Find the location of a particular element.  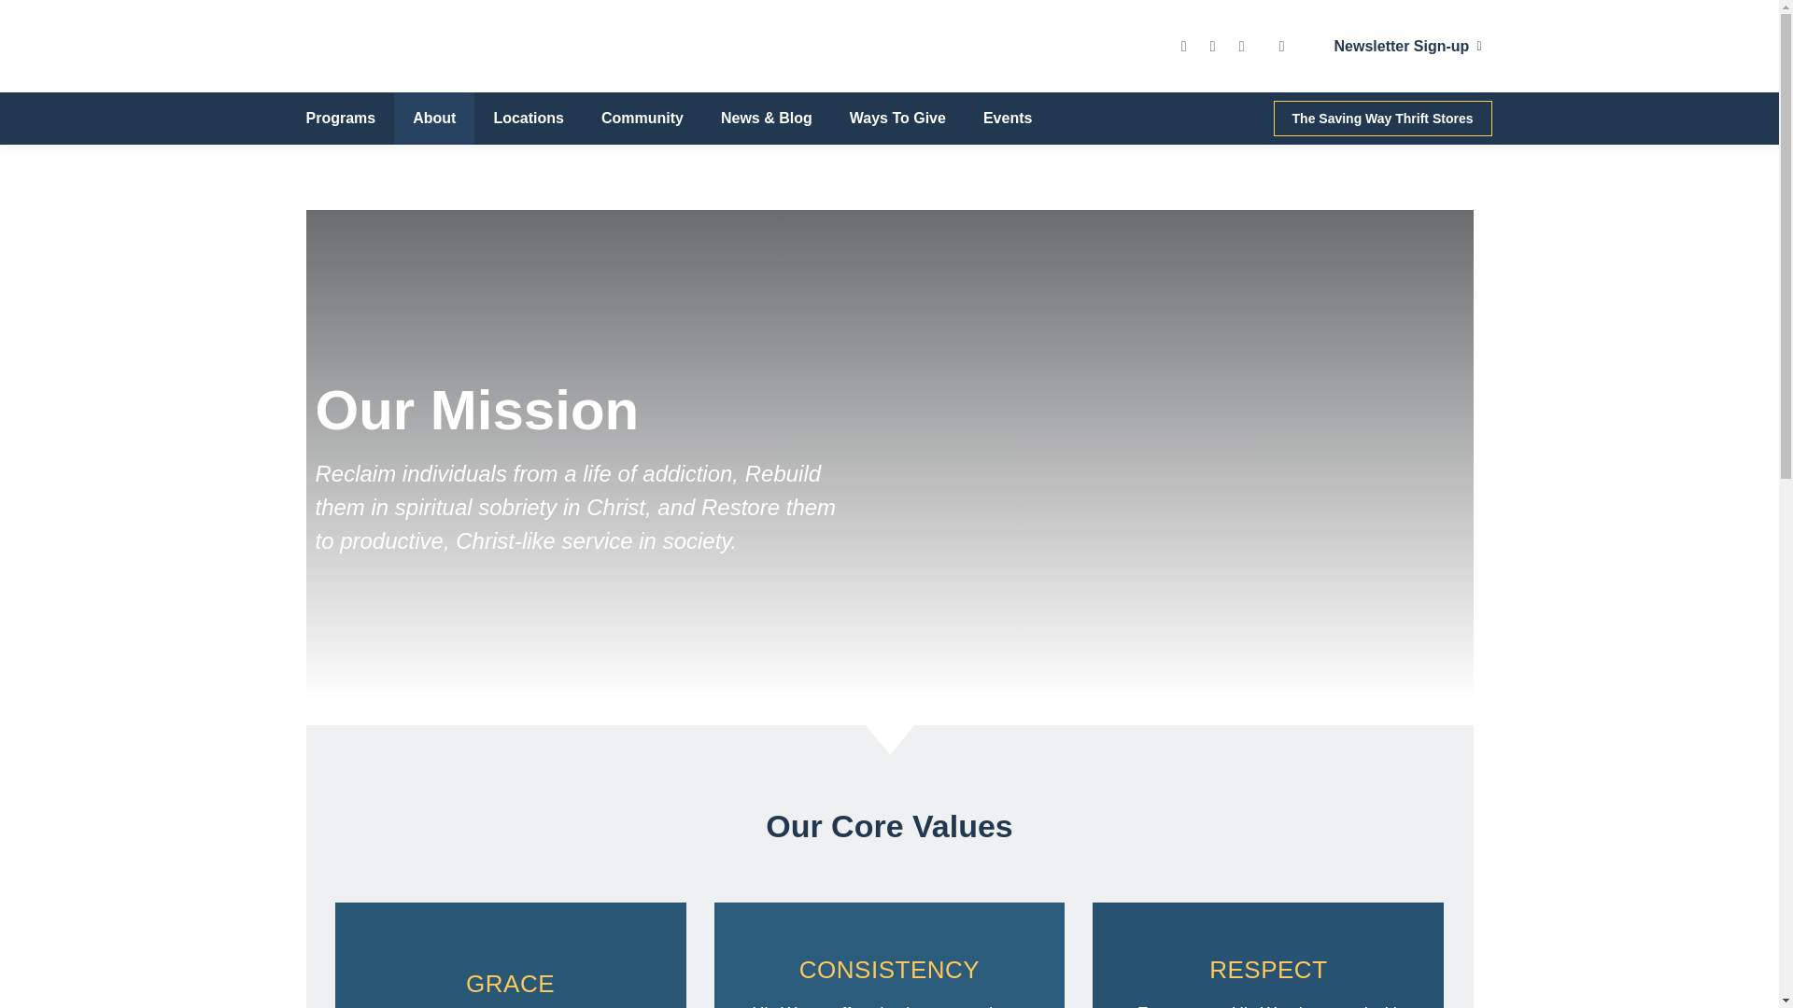

X page opens in new window is located at coordinates (1212, 45).